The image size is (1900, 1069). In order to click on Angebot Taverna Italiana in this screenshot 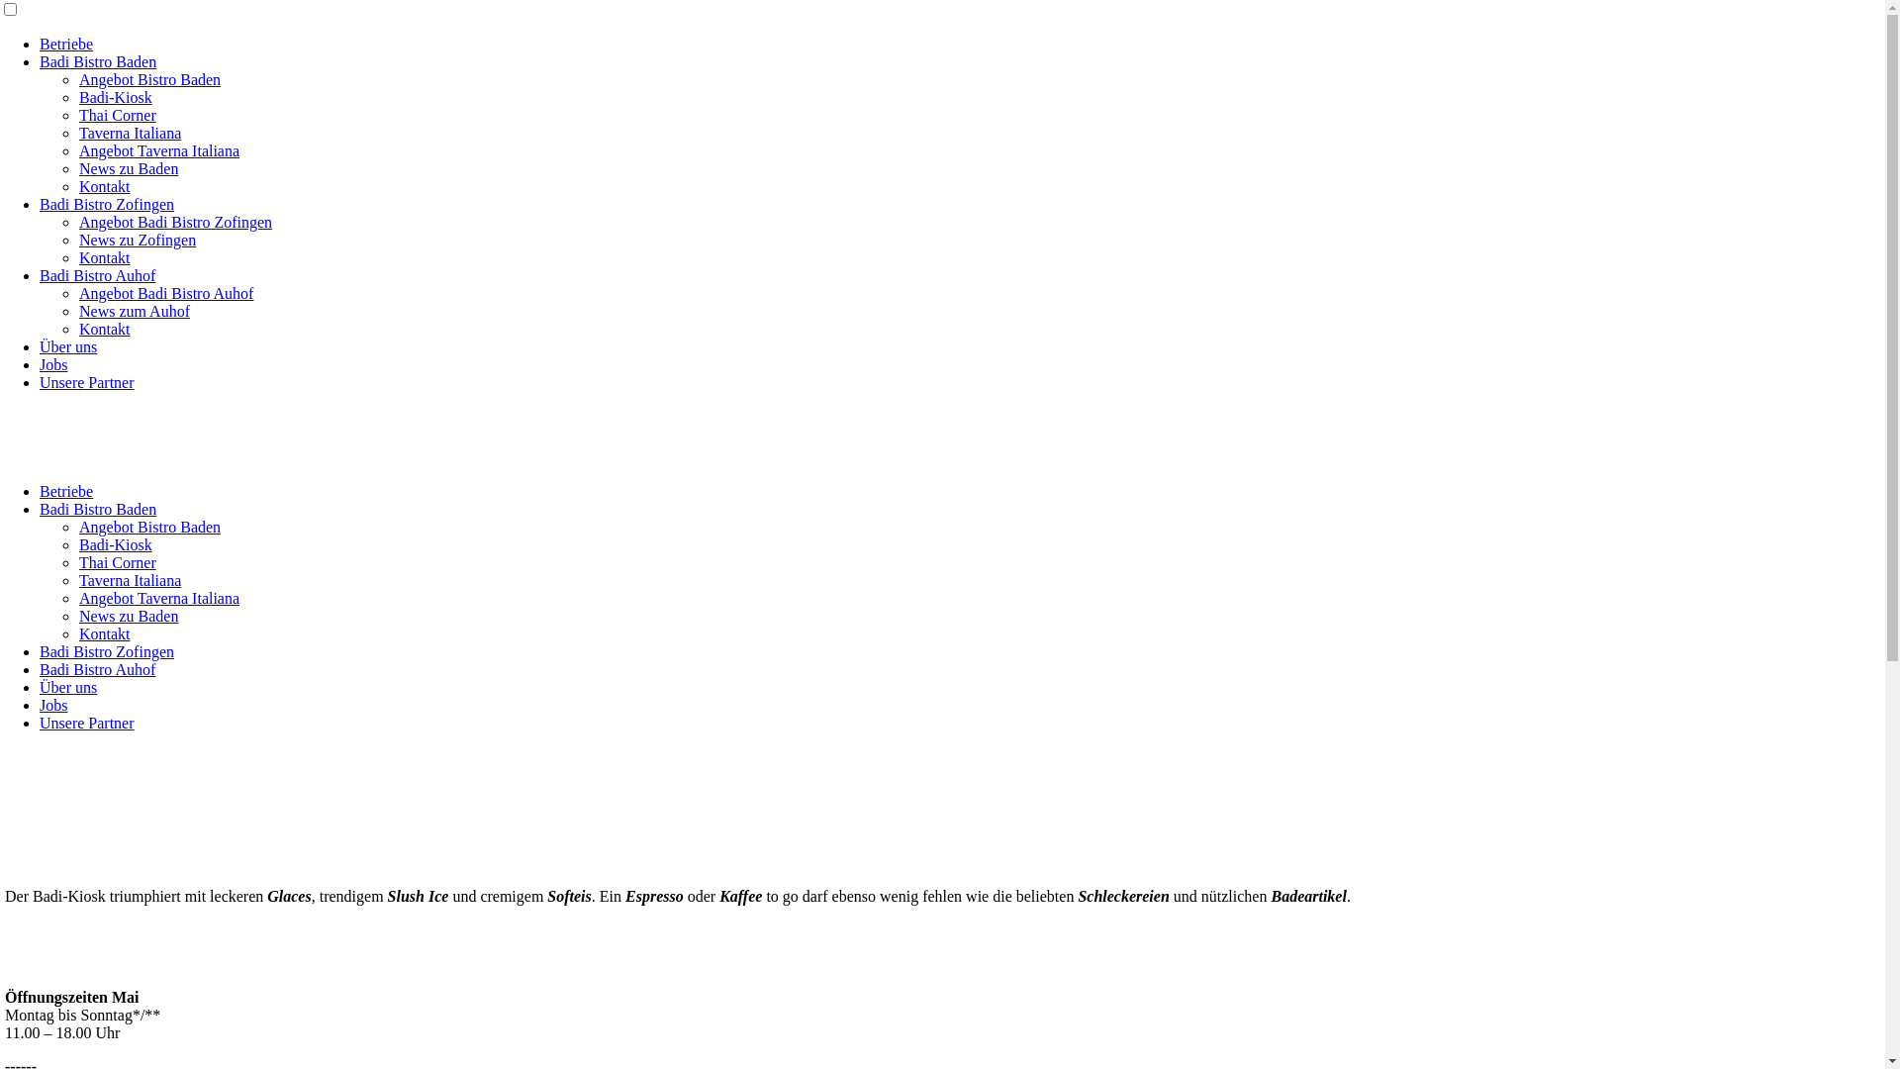, I will do `click(159, 150)`.